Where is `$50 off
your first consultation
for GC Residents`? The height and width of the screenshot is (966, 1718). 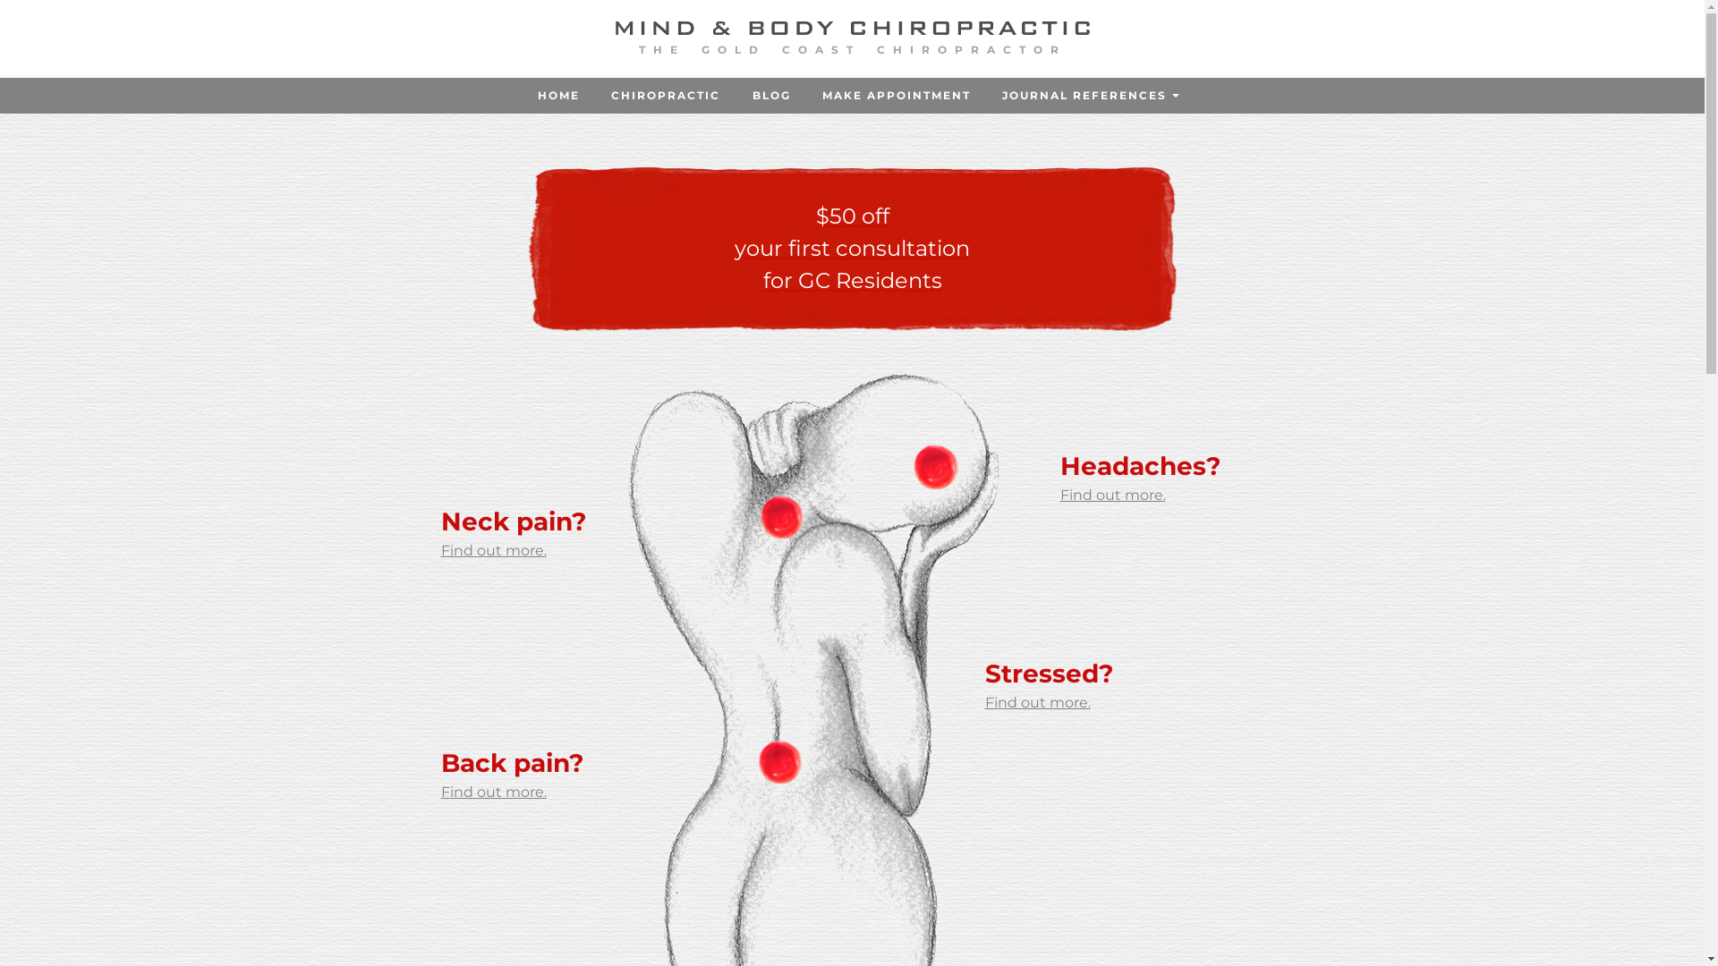 $50 off
your first consultation
for GC Residents is located at coordinates (852, 249).